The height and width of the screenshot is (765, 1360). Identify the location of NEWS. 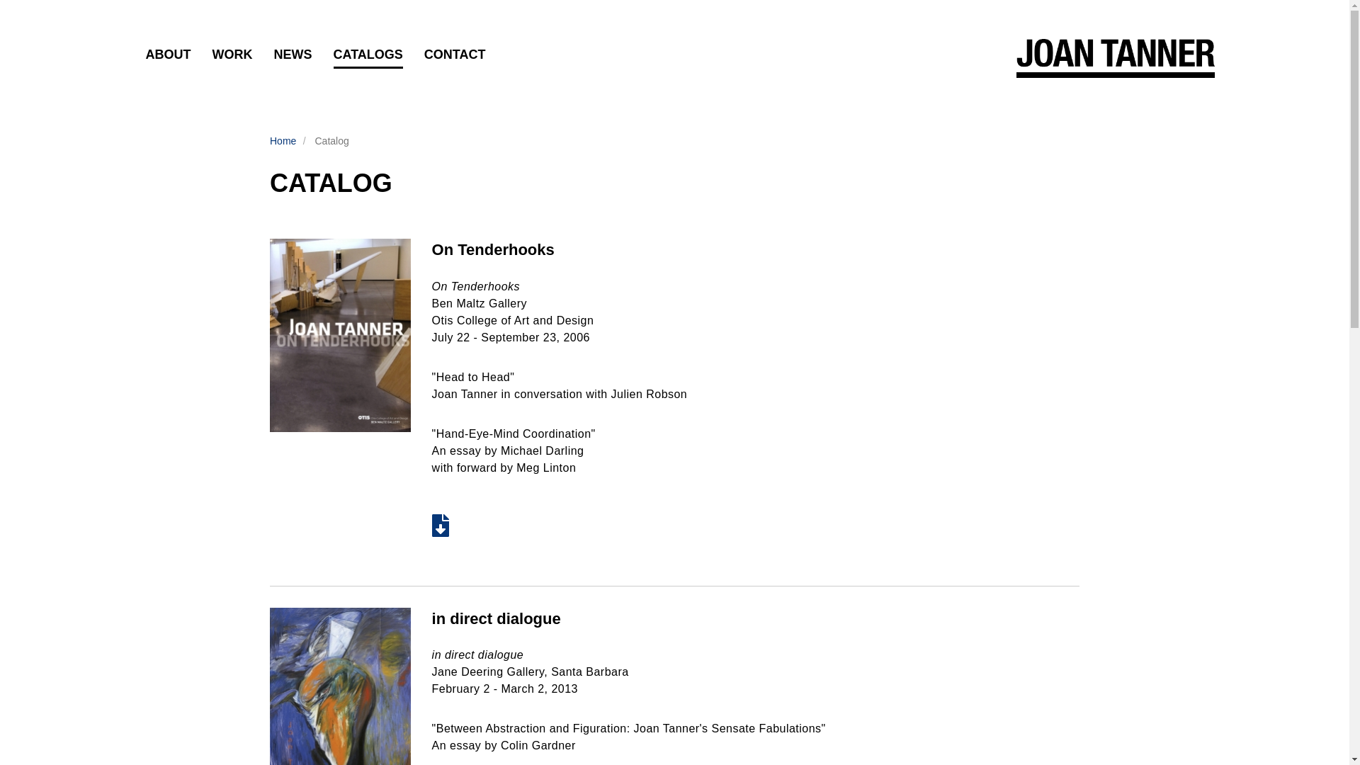
(292, 55).